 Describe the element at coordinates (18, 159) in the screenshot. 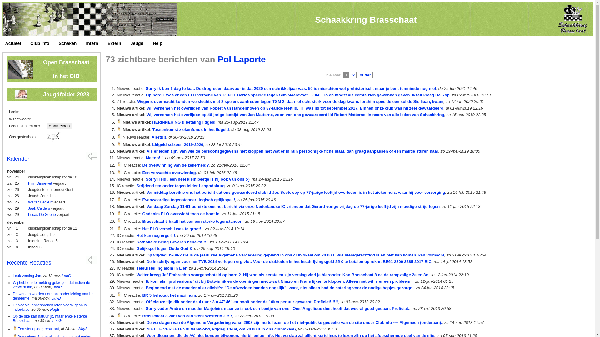

I see `Kalender` at that location.